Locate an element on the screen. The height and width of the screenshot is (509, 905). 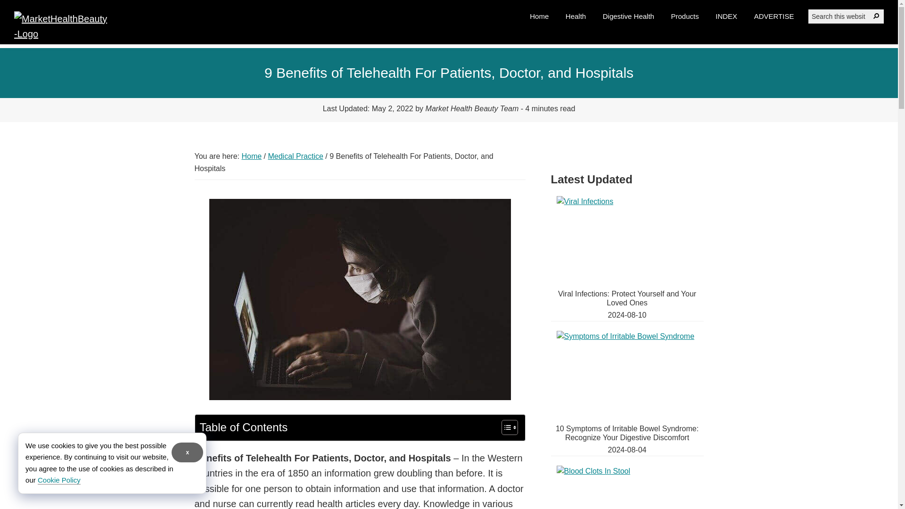
Medical Practice is located at coordinates (295, 156).